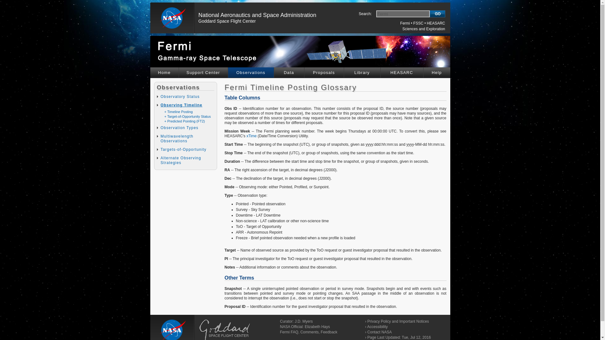 Image resolution: width=605 pixels, height=340 pixels. What do you see at coordinates (308, 332) in the screenshot?
I see `Fermi FAQ, Comments, Feedback` at bounding box center [308, 332].